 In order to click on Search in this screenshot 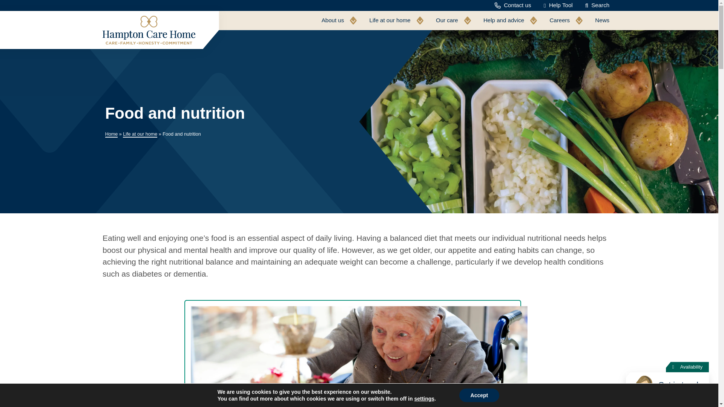, I will do `click(597, 5)`.